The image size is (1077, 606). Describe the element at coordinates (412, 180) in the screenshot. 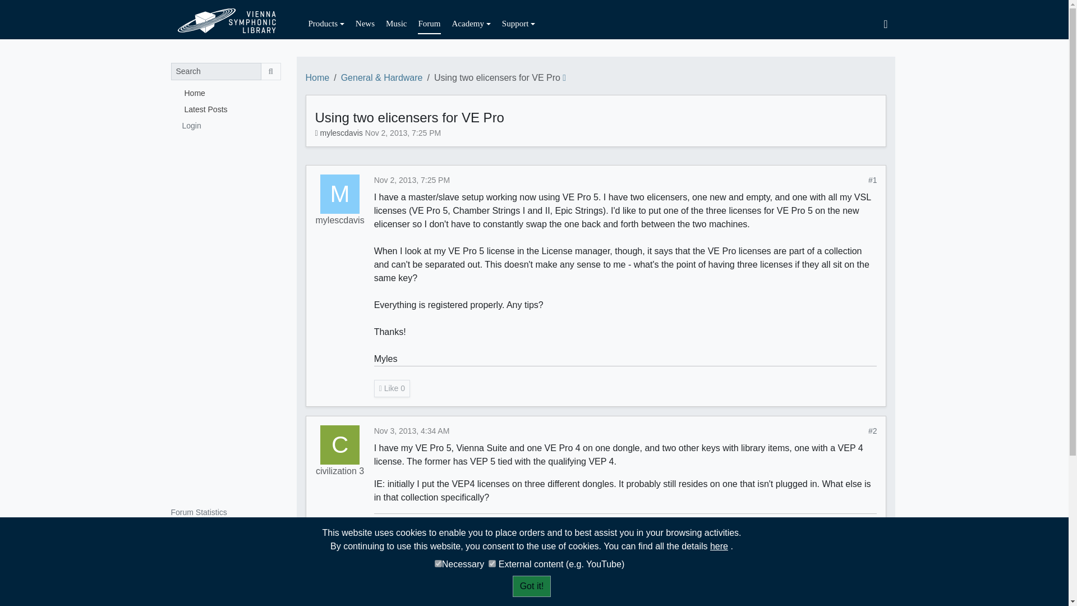

I see `Nov 2, 2013, 7:25 PM` at that location.